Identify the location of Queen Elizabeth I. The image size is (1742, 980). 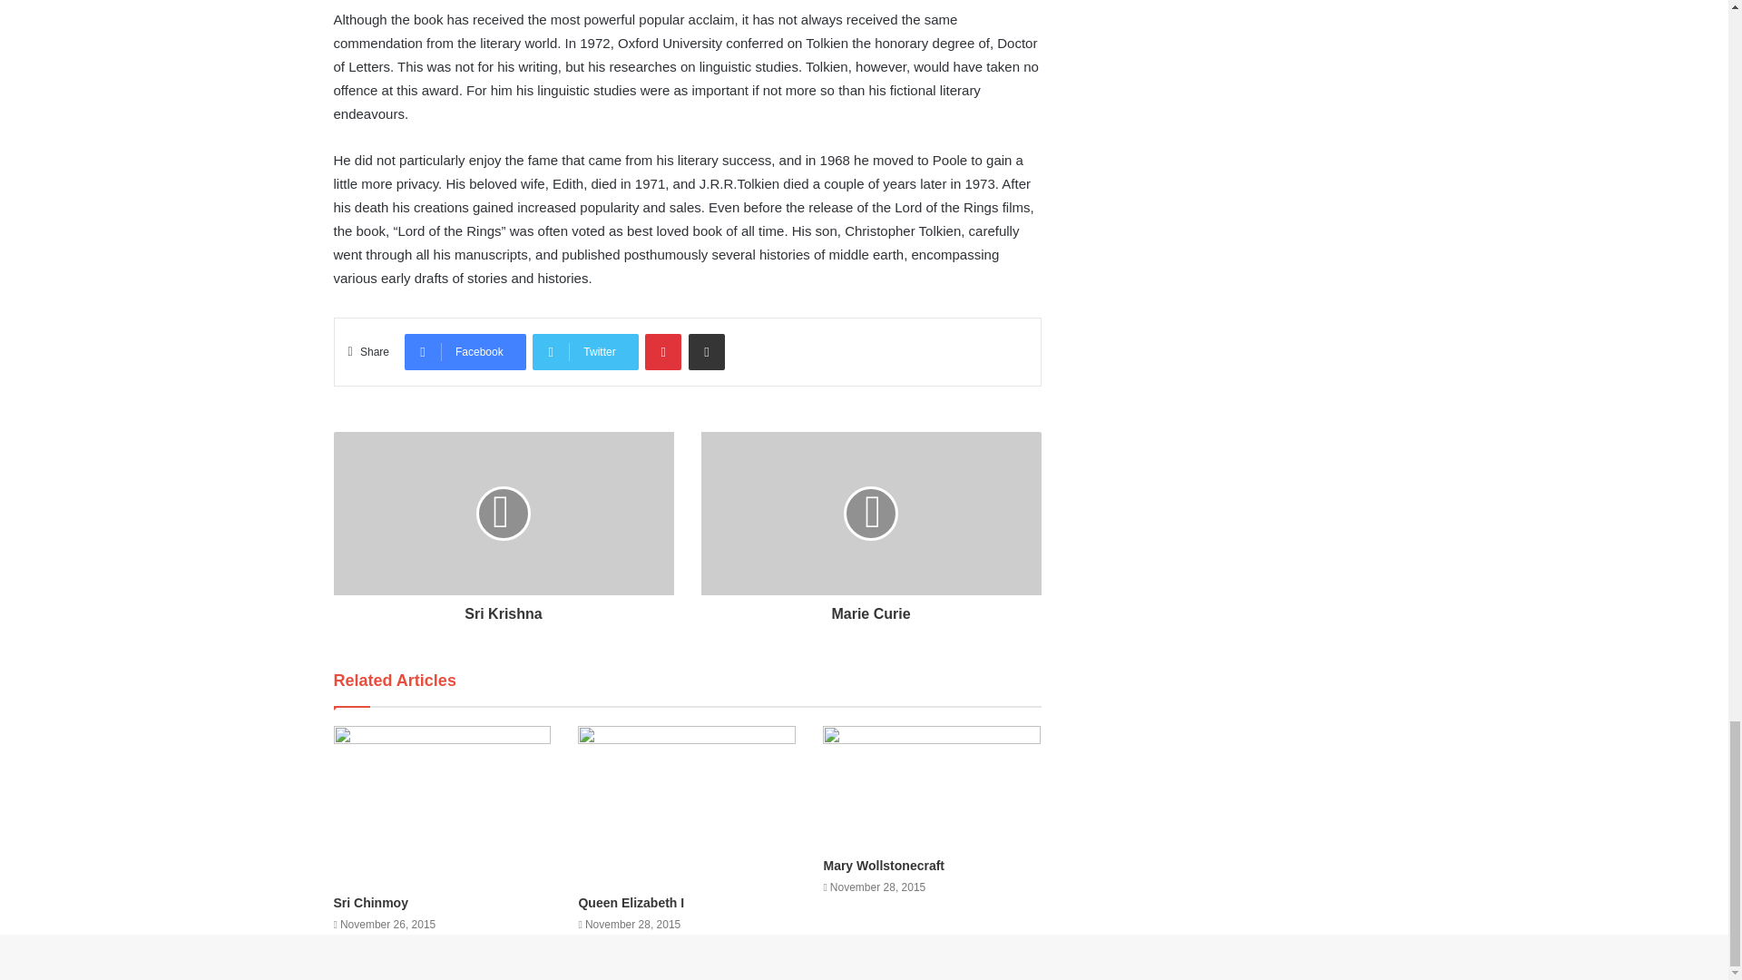
(631, 903).